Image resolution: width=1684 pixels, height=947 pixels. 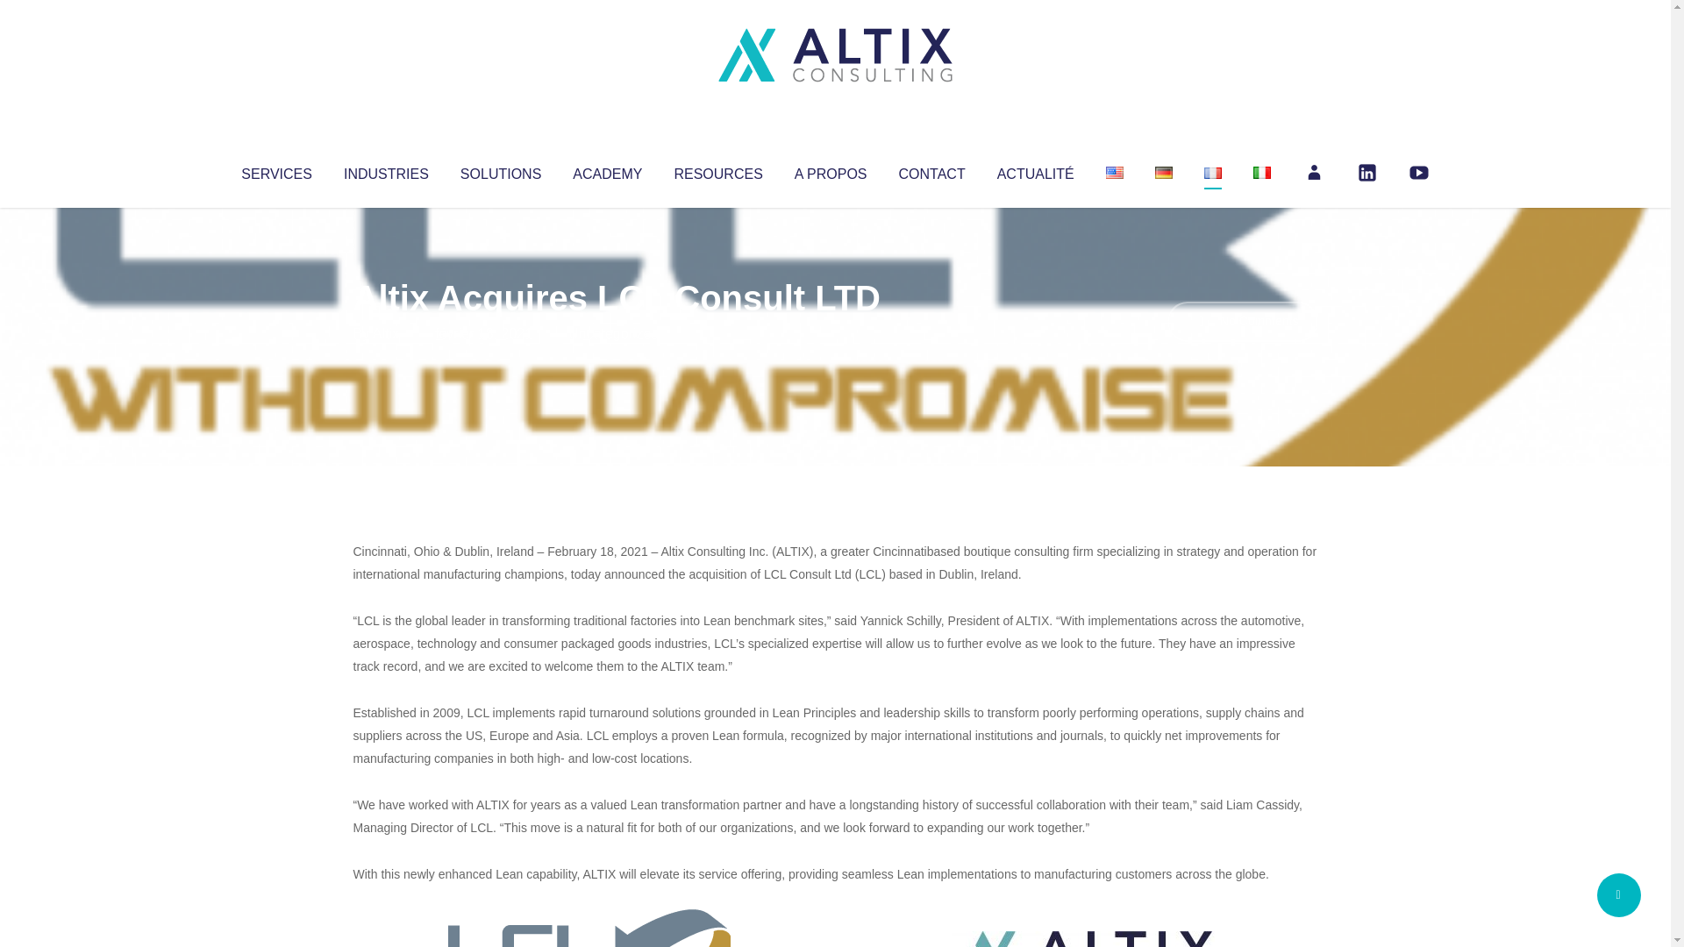 What do you see at coordinates (275, 170) in the screenshot?
I see `SERVICES` at bounding box center [275, 170].